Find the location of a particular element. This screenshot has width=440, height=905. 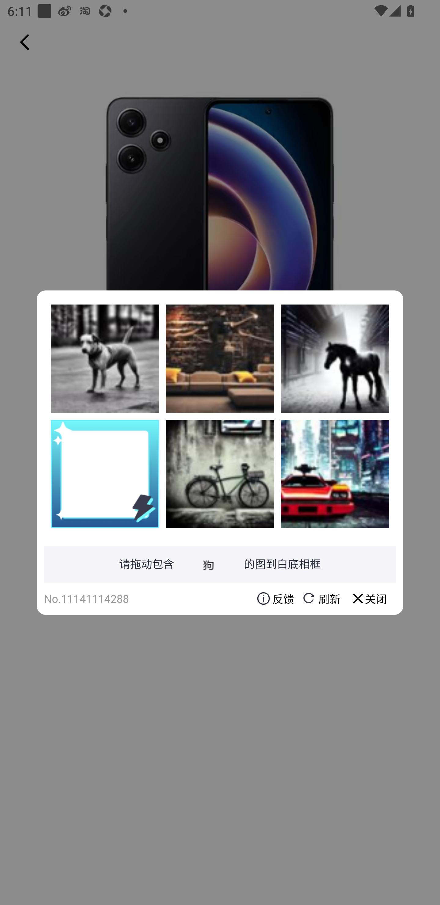

4hRjN25m2vrNlL55xzDJykG9+pBfWE is located at coordinates (335, 474).